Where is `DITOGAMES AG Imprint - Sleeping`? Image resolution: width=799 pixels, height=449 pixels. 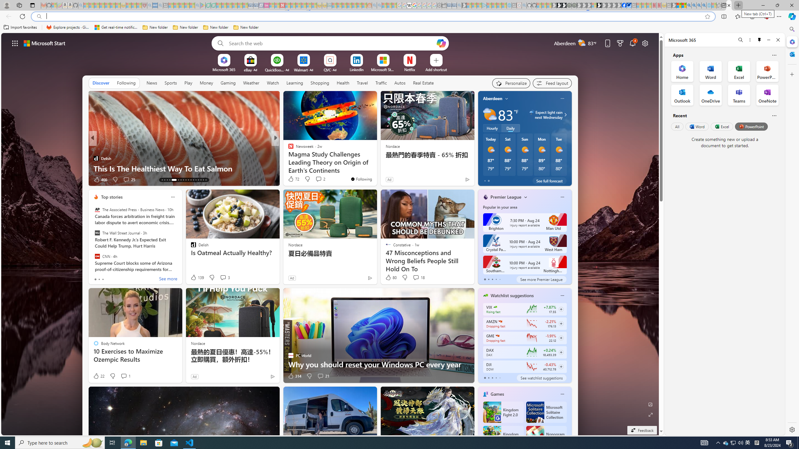
DITOGAMES AG Imprint - Sleeping is located at coordinates (330, 5).